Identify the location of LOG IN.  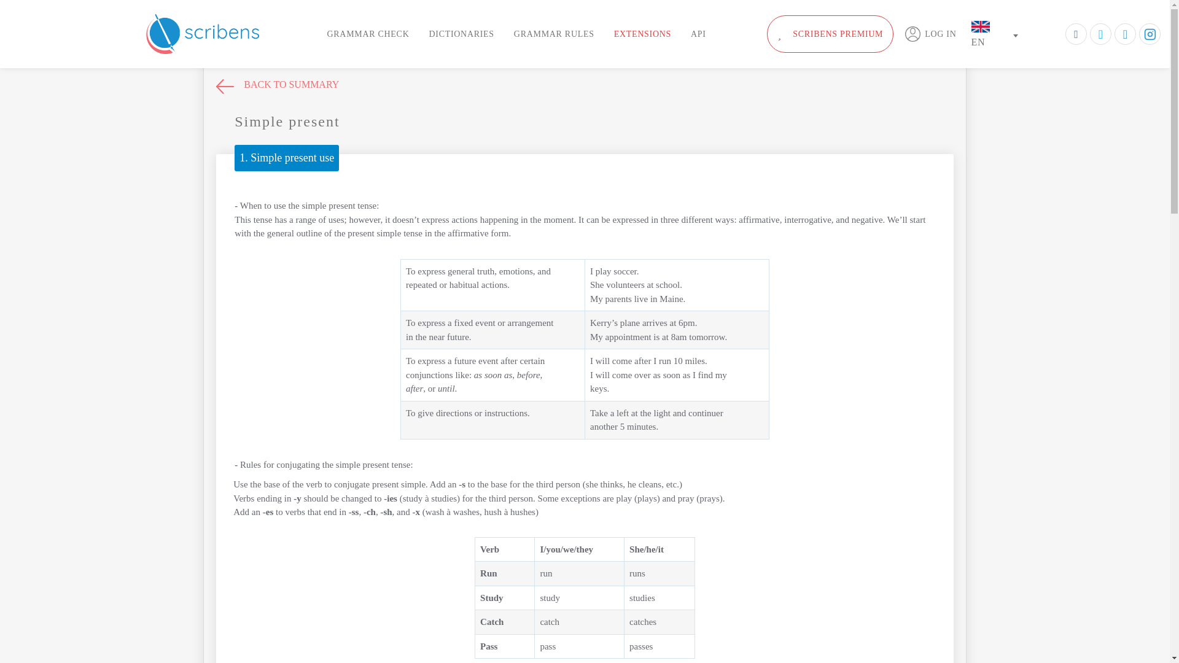
(930, 34).